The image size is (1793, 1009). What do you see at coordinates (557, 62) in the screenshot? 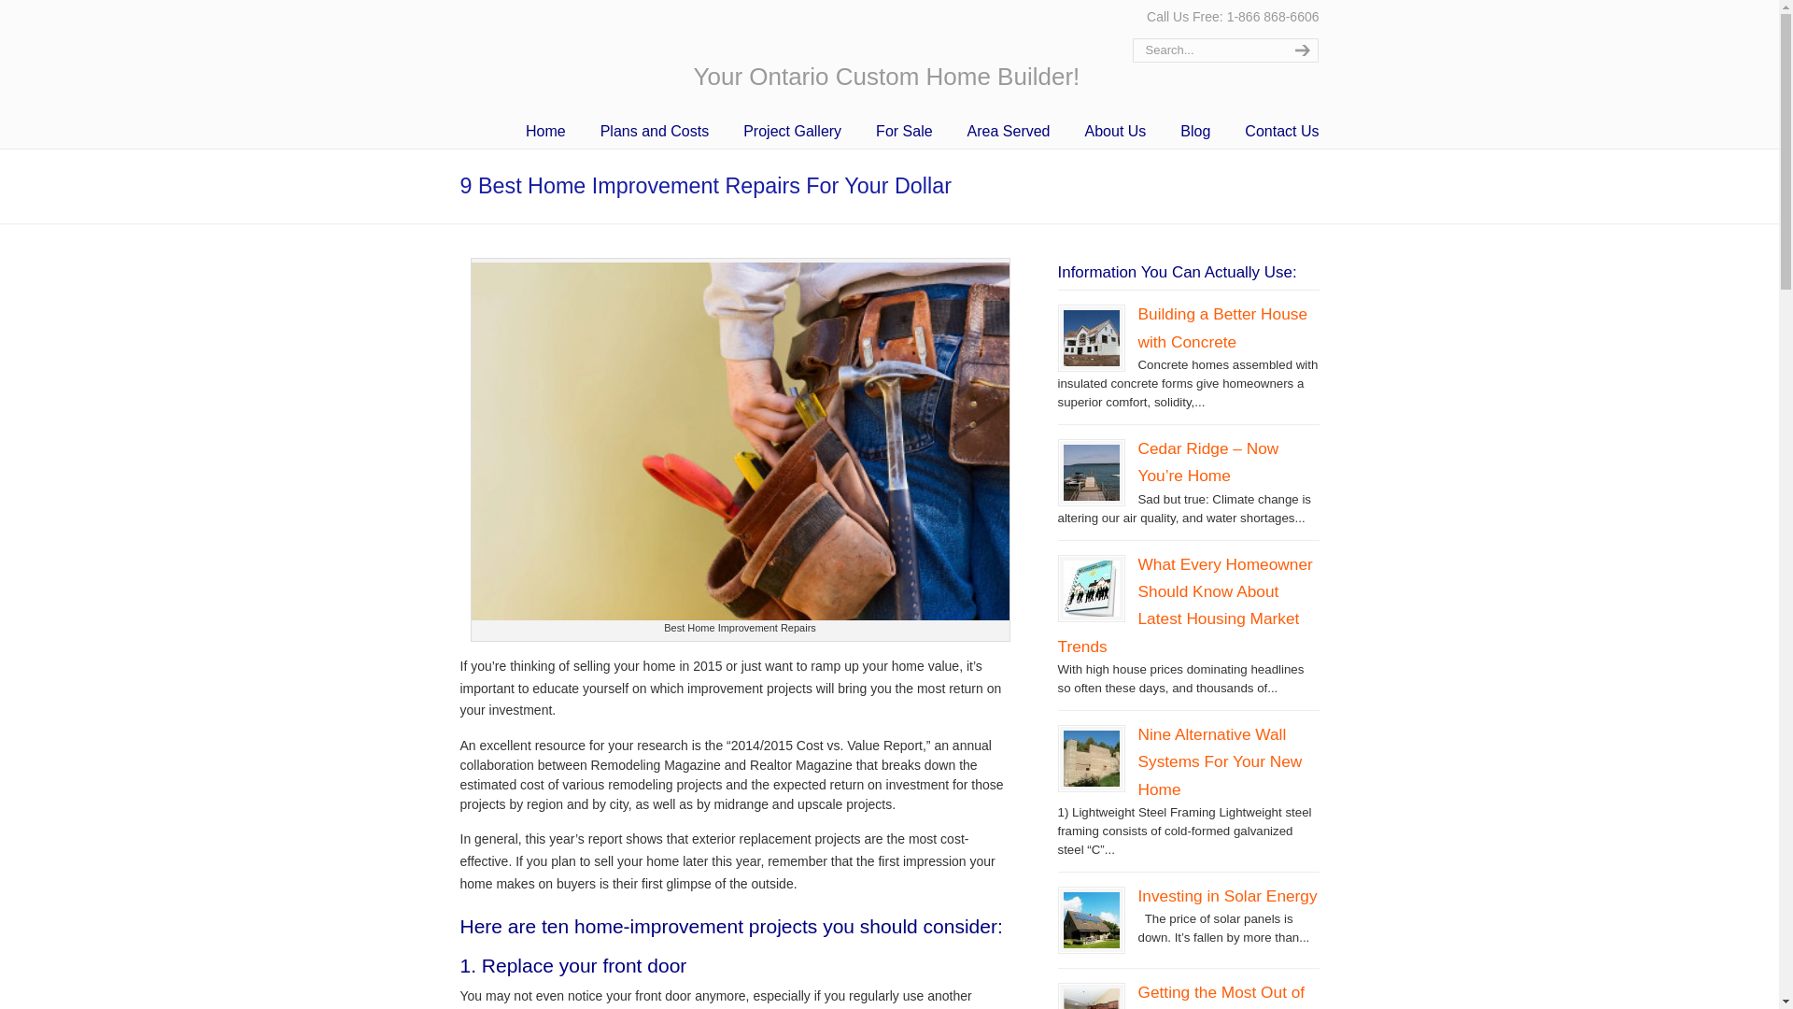
I see `Ontario Home Builders` at bounding box center [557, 62].